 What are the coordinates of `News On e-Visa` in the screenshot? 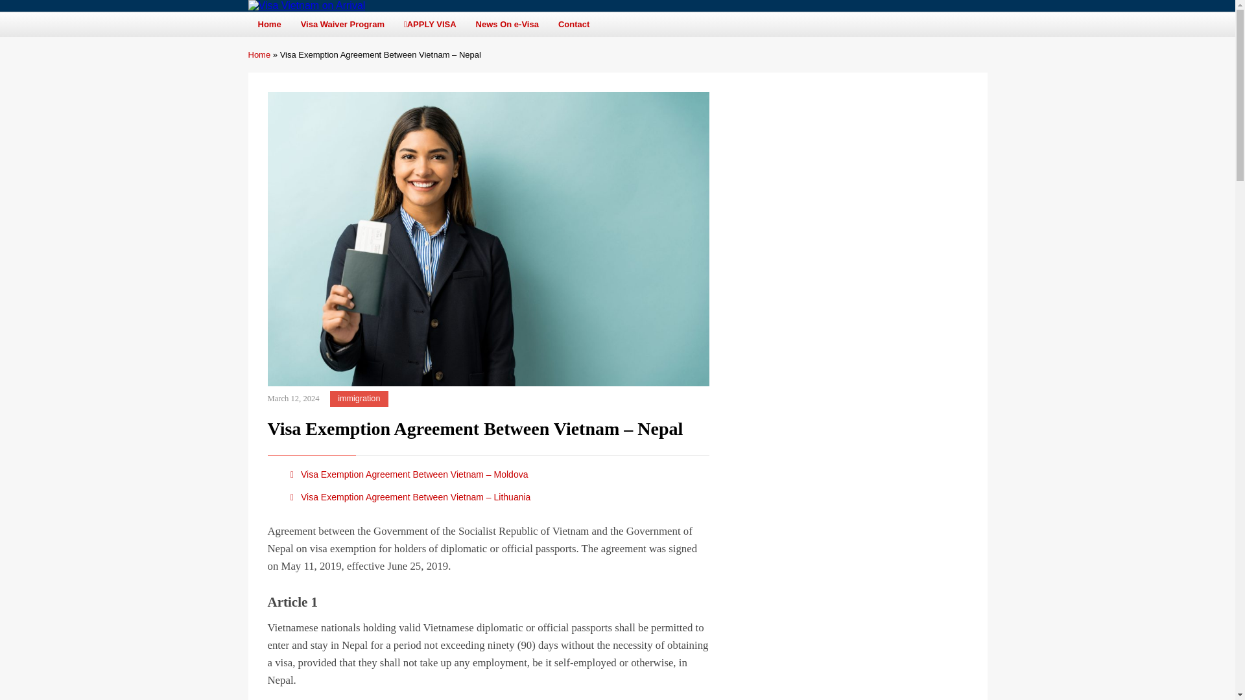 It's located at (507, 25).